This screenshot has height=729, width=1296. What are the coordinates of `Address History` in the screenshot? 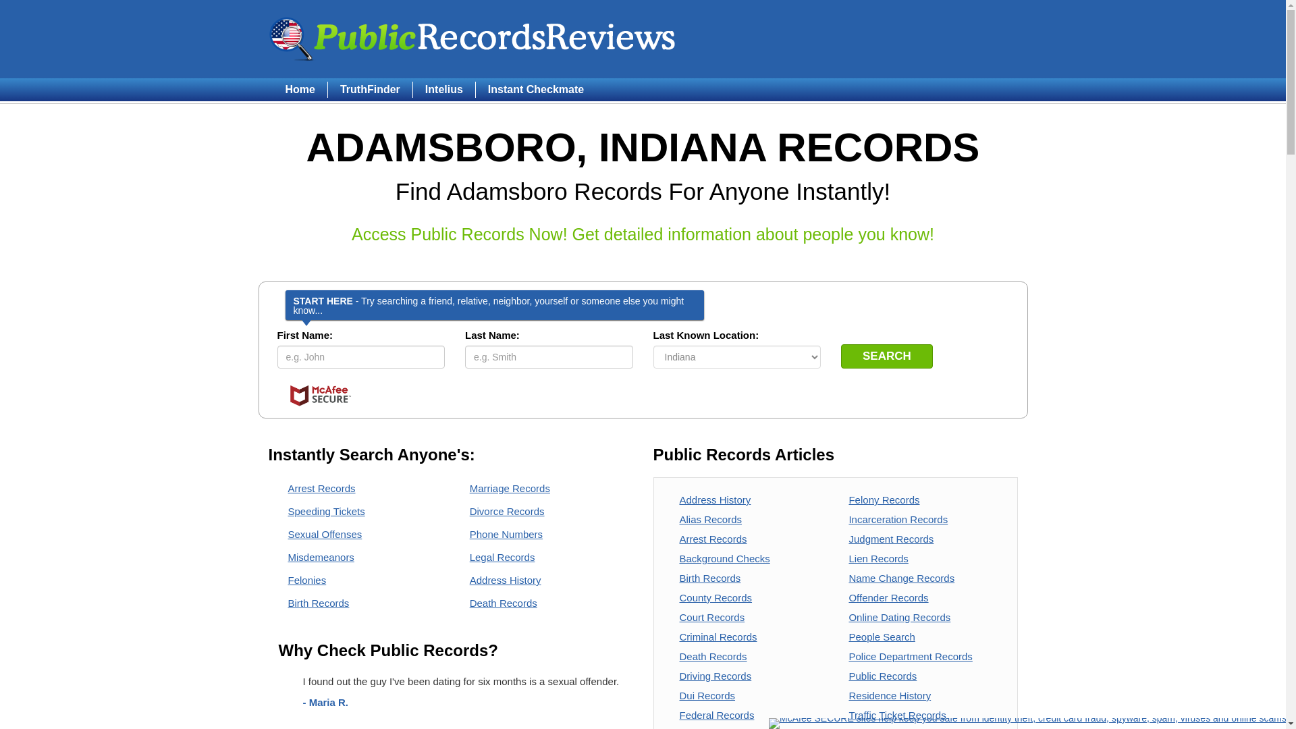 It's located at (714, 500).